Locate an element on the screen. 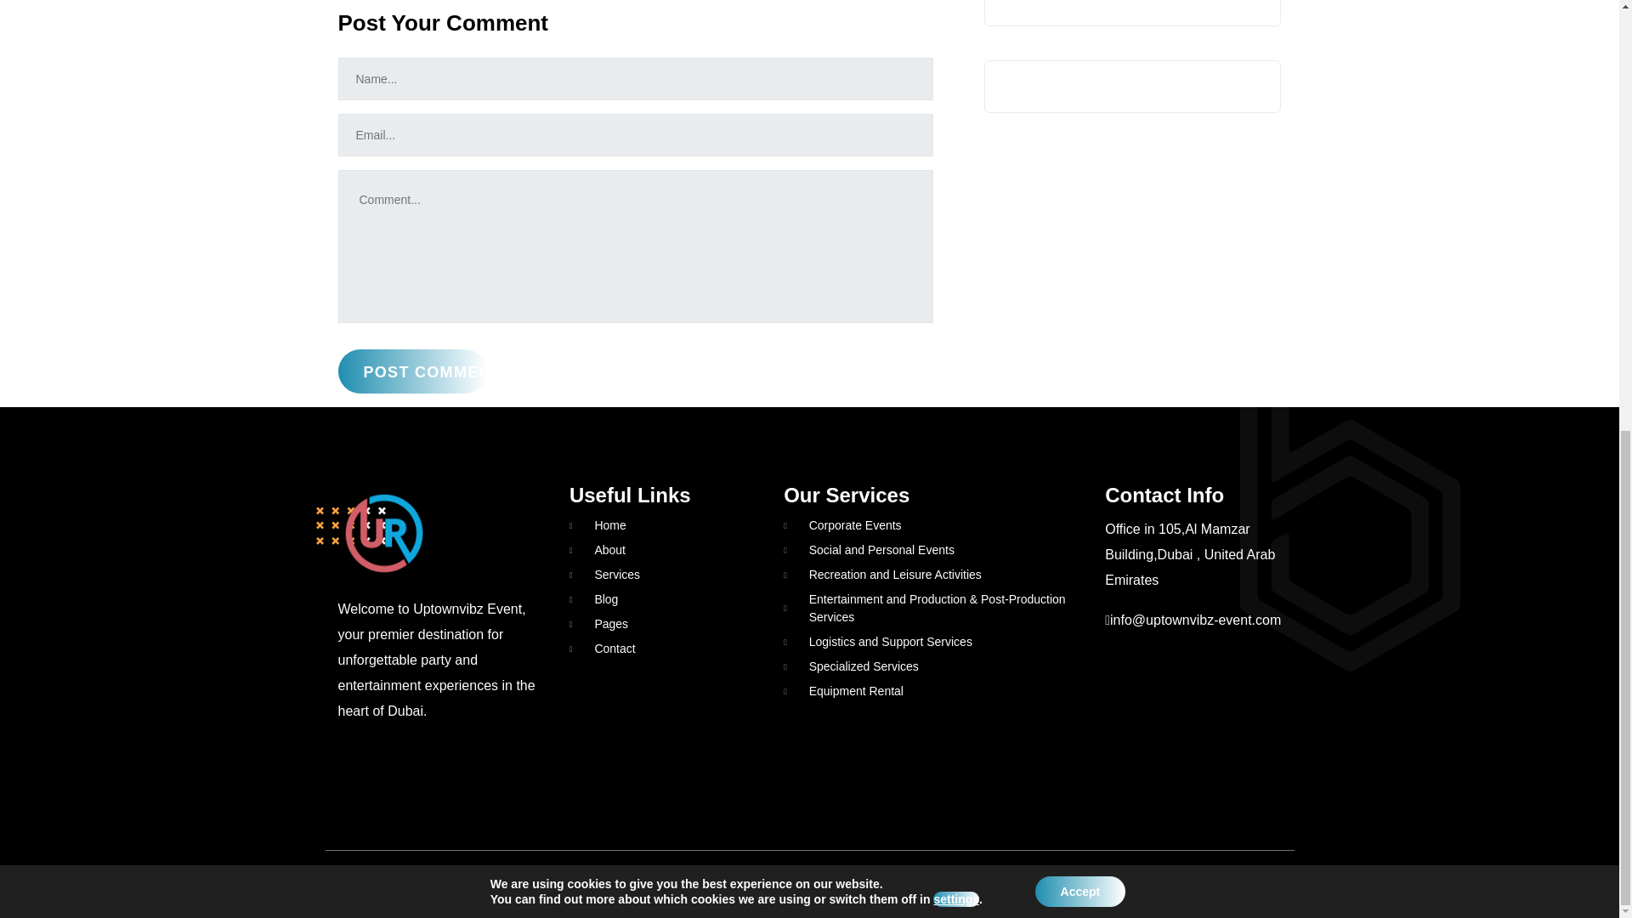  settings is located at coordinates (956, 89).